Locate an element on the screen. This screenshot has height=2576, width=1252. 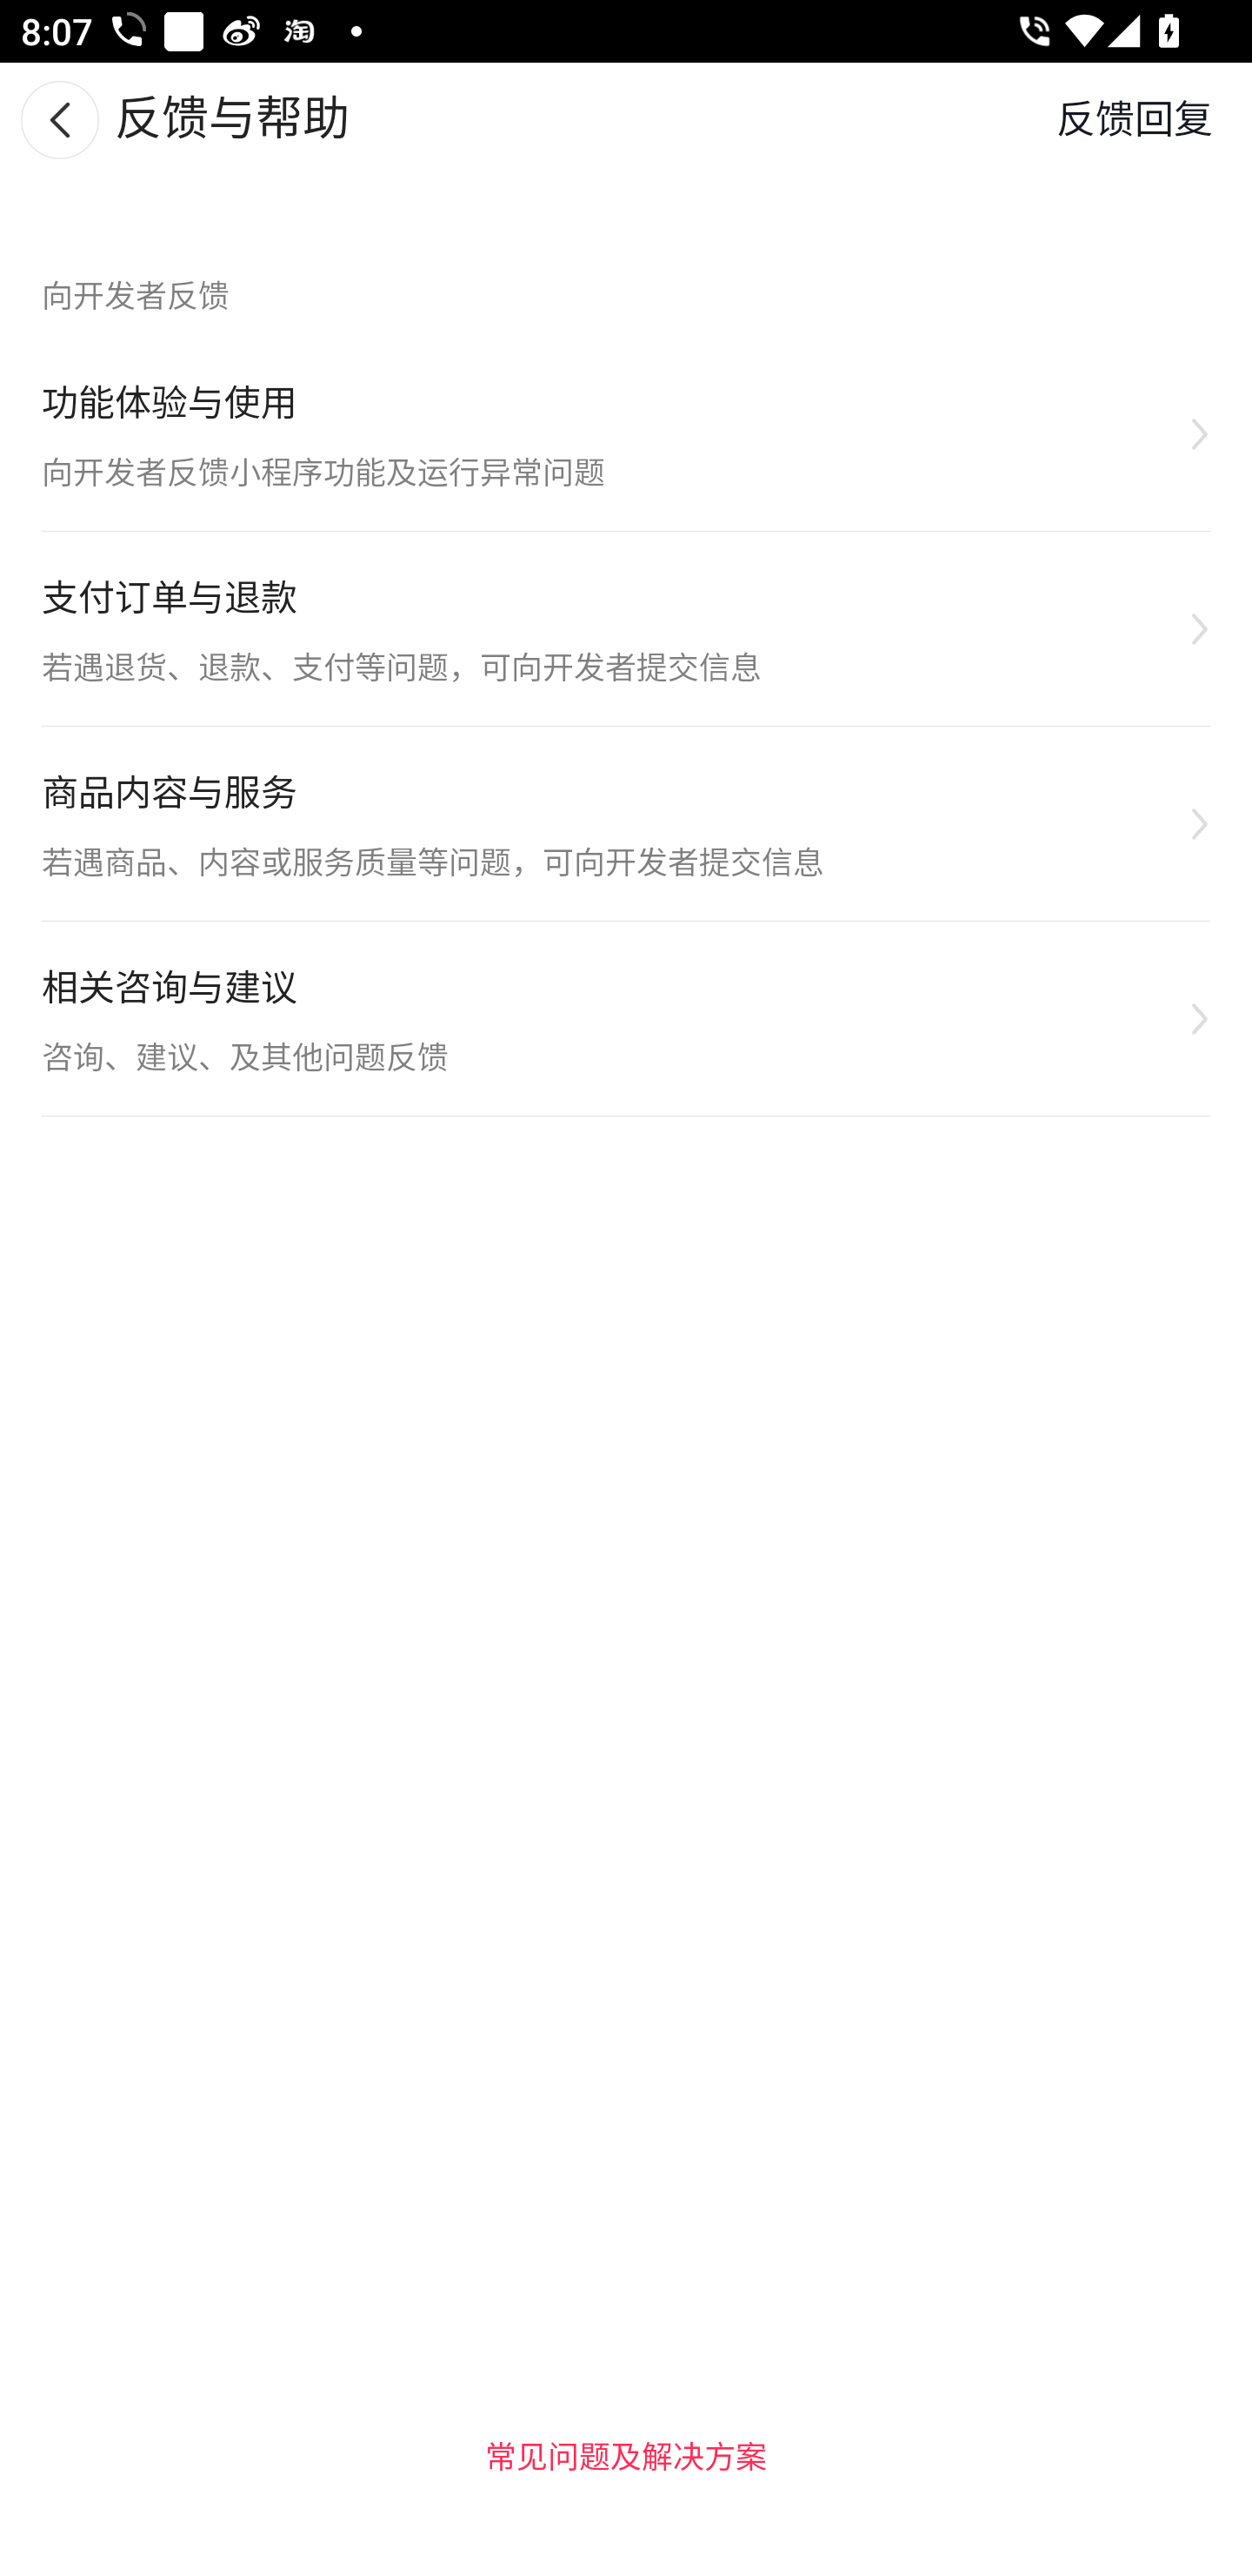
相关咨询与建议 咨询、建议、及其他问题反馈 is located at coordinates (626, 1018).